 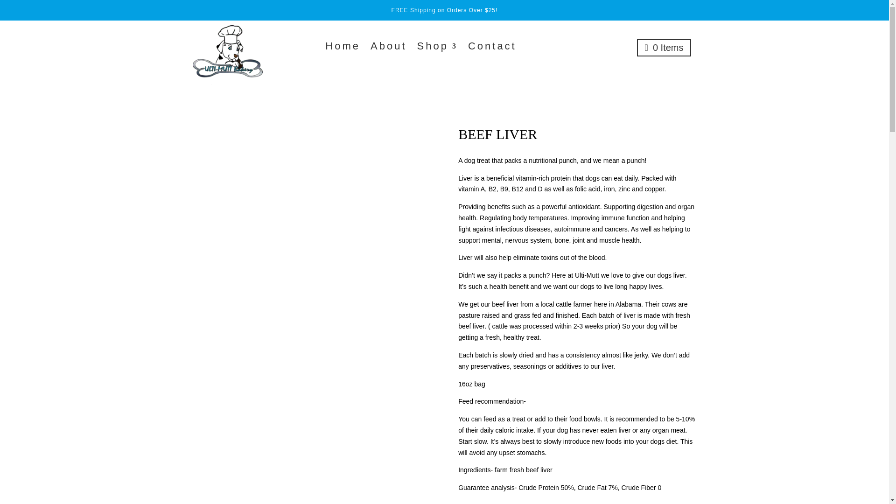 What do you see at coordinates (388, 48) in the screenshot?
I see `About` at bounding box center [388, 48].